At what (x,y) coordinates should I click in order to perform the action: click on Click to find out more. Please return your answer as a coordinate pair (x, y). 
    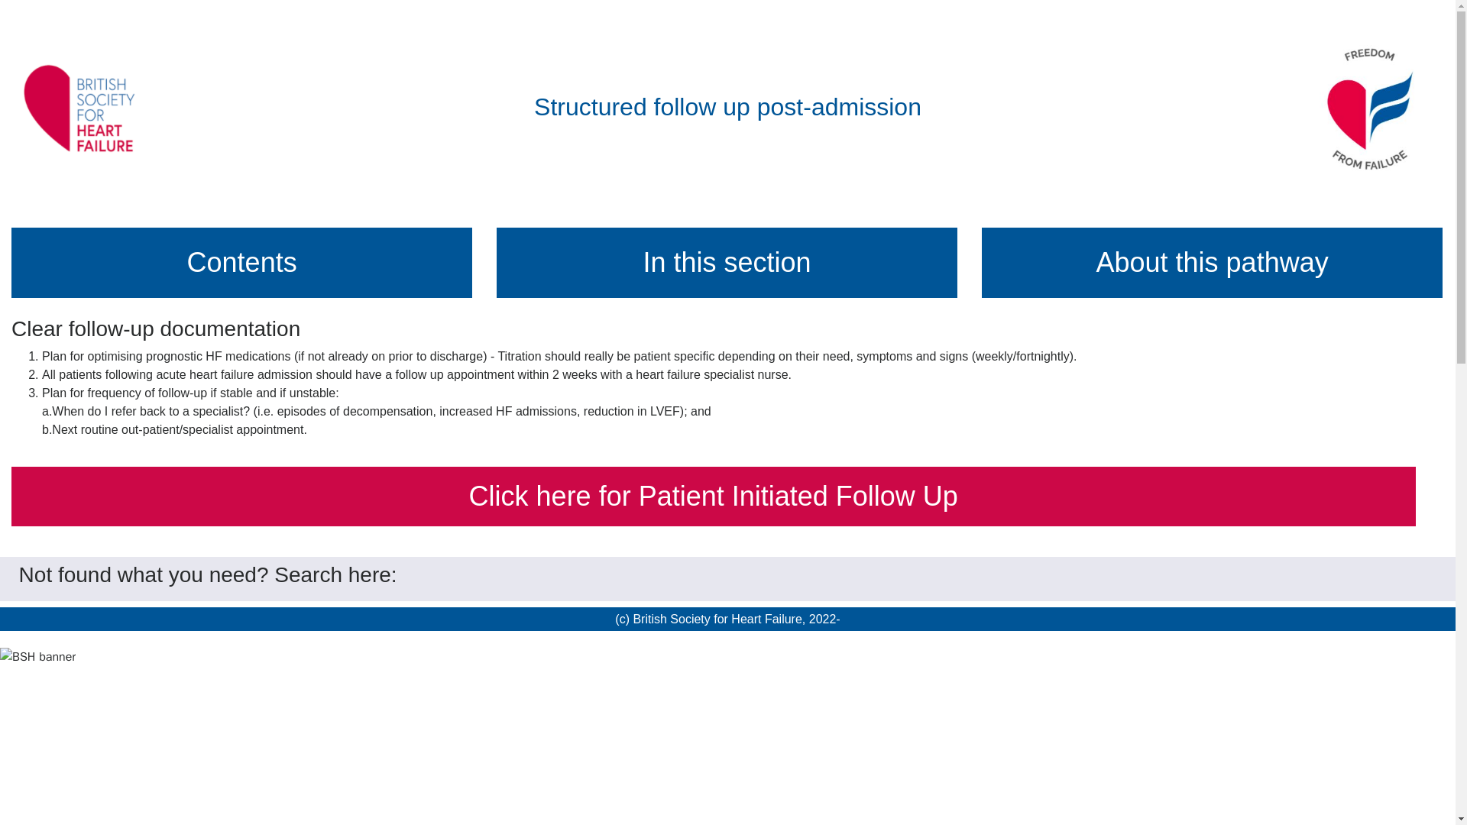
    Looking at the image, I should click on (1212, 263).